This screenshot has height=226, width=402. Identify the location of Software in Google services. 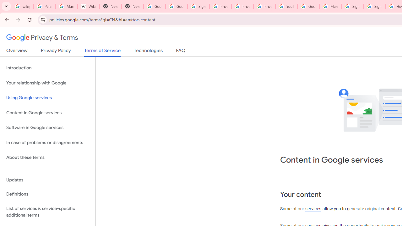
(48, 128).